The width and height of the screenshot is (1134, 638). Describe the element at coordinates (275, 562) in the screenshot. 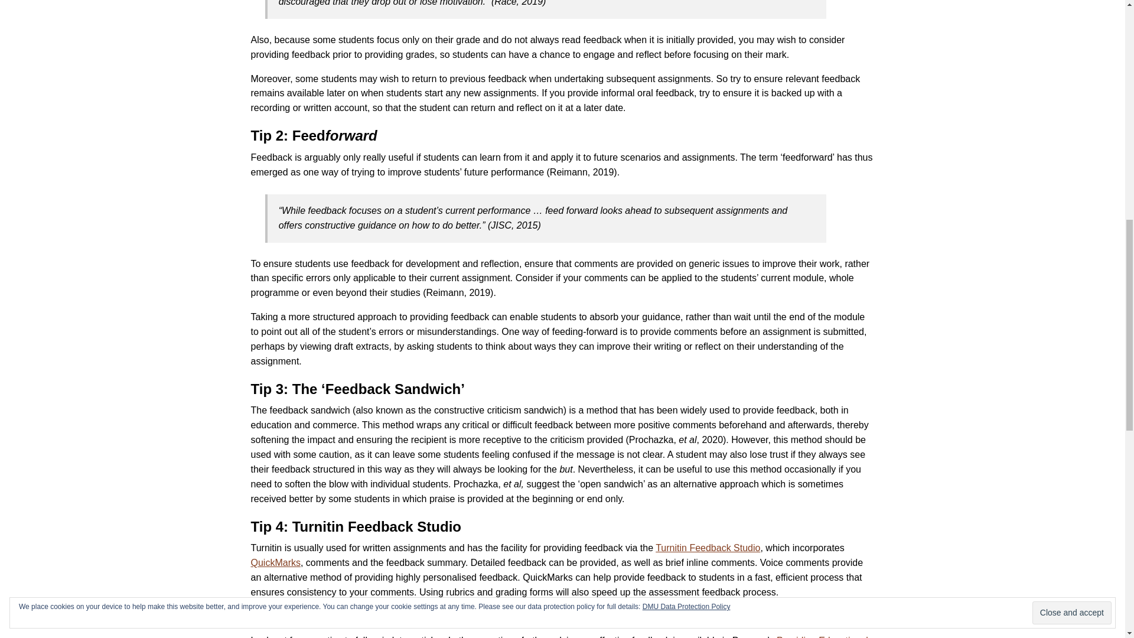

I see `QuickMarks` at that location.